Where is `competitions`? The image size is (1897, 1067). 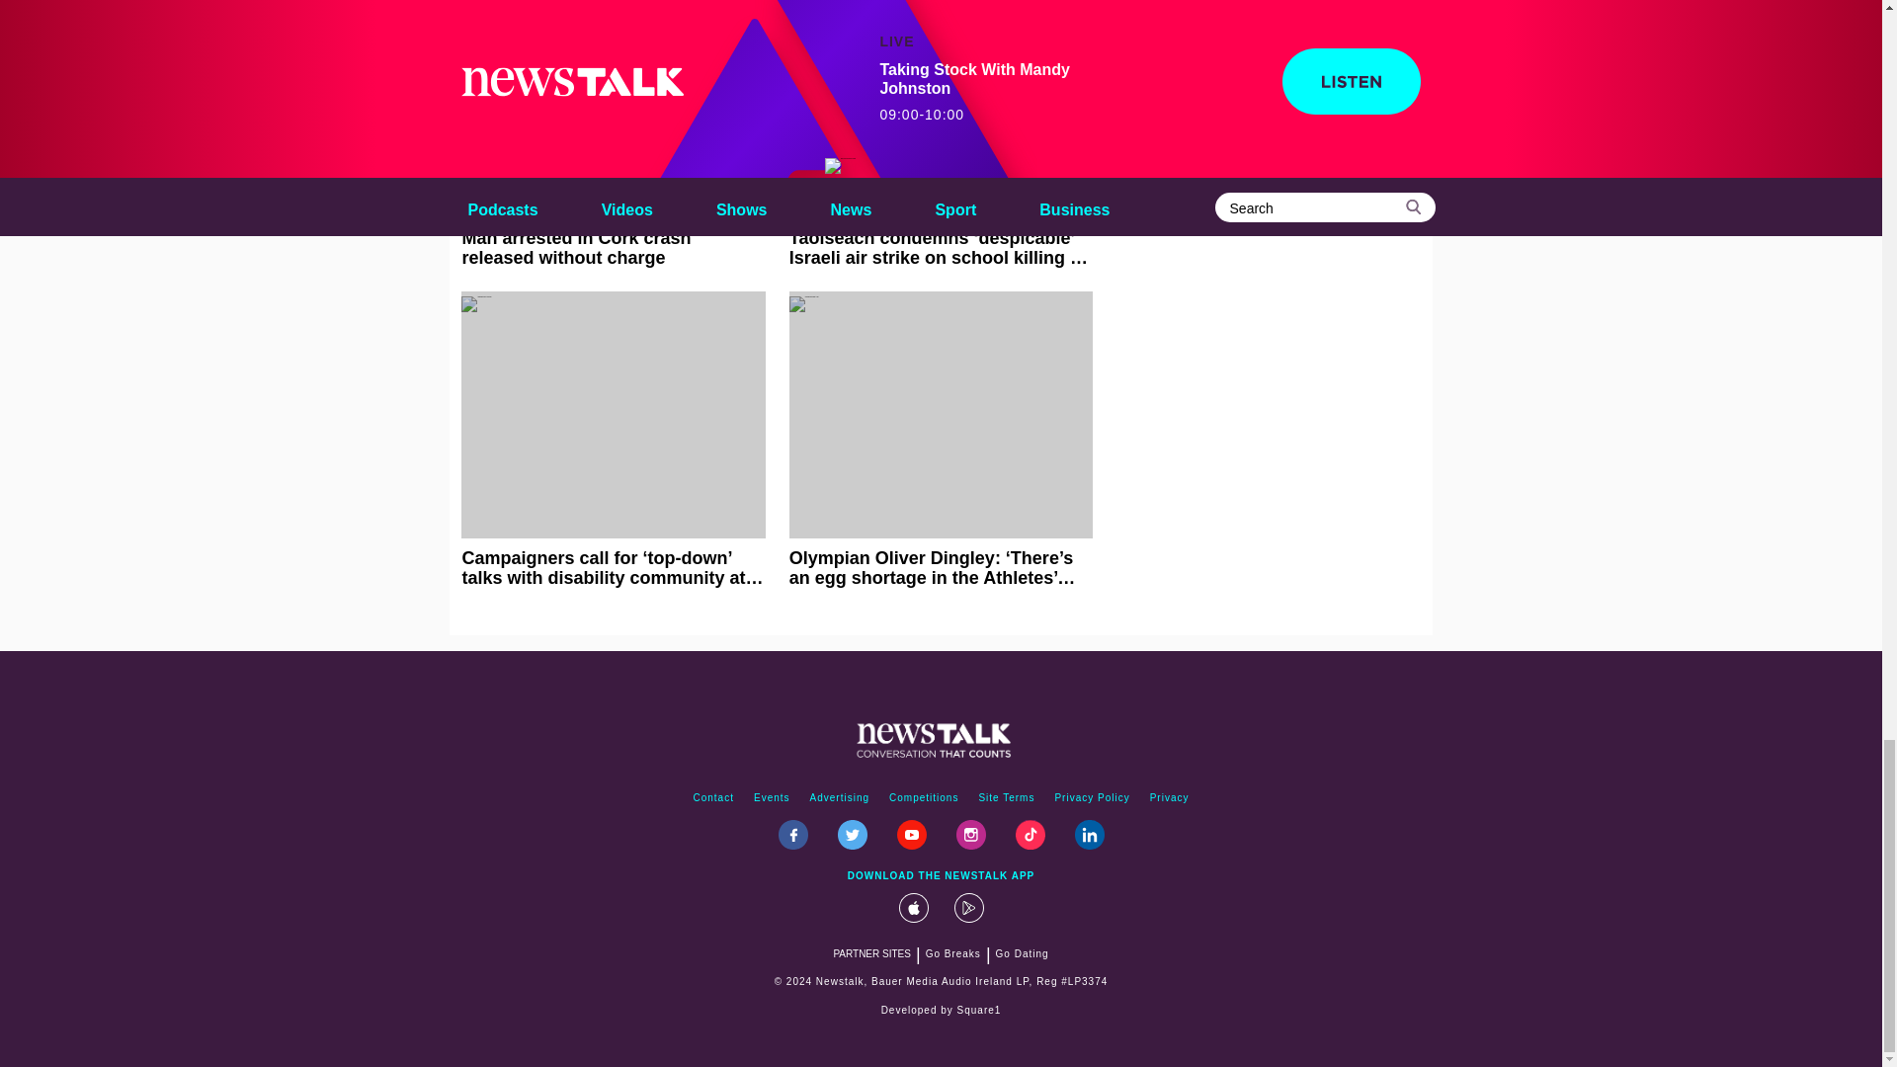 competitions is located at coordinates (923, 798).